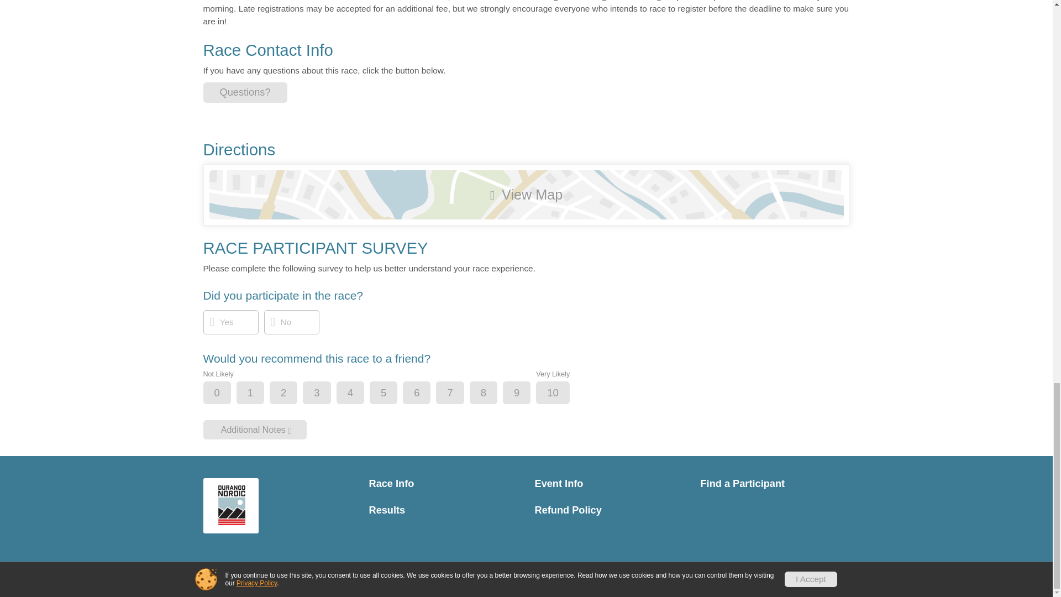  What do you see at coordinates (493, 394) in the screenshot?
I see `8` at bounding box center [493, 394].